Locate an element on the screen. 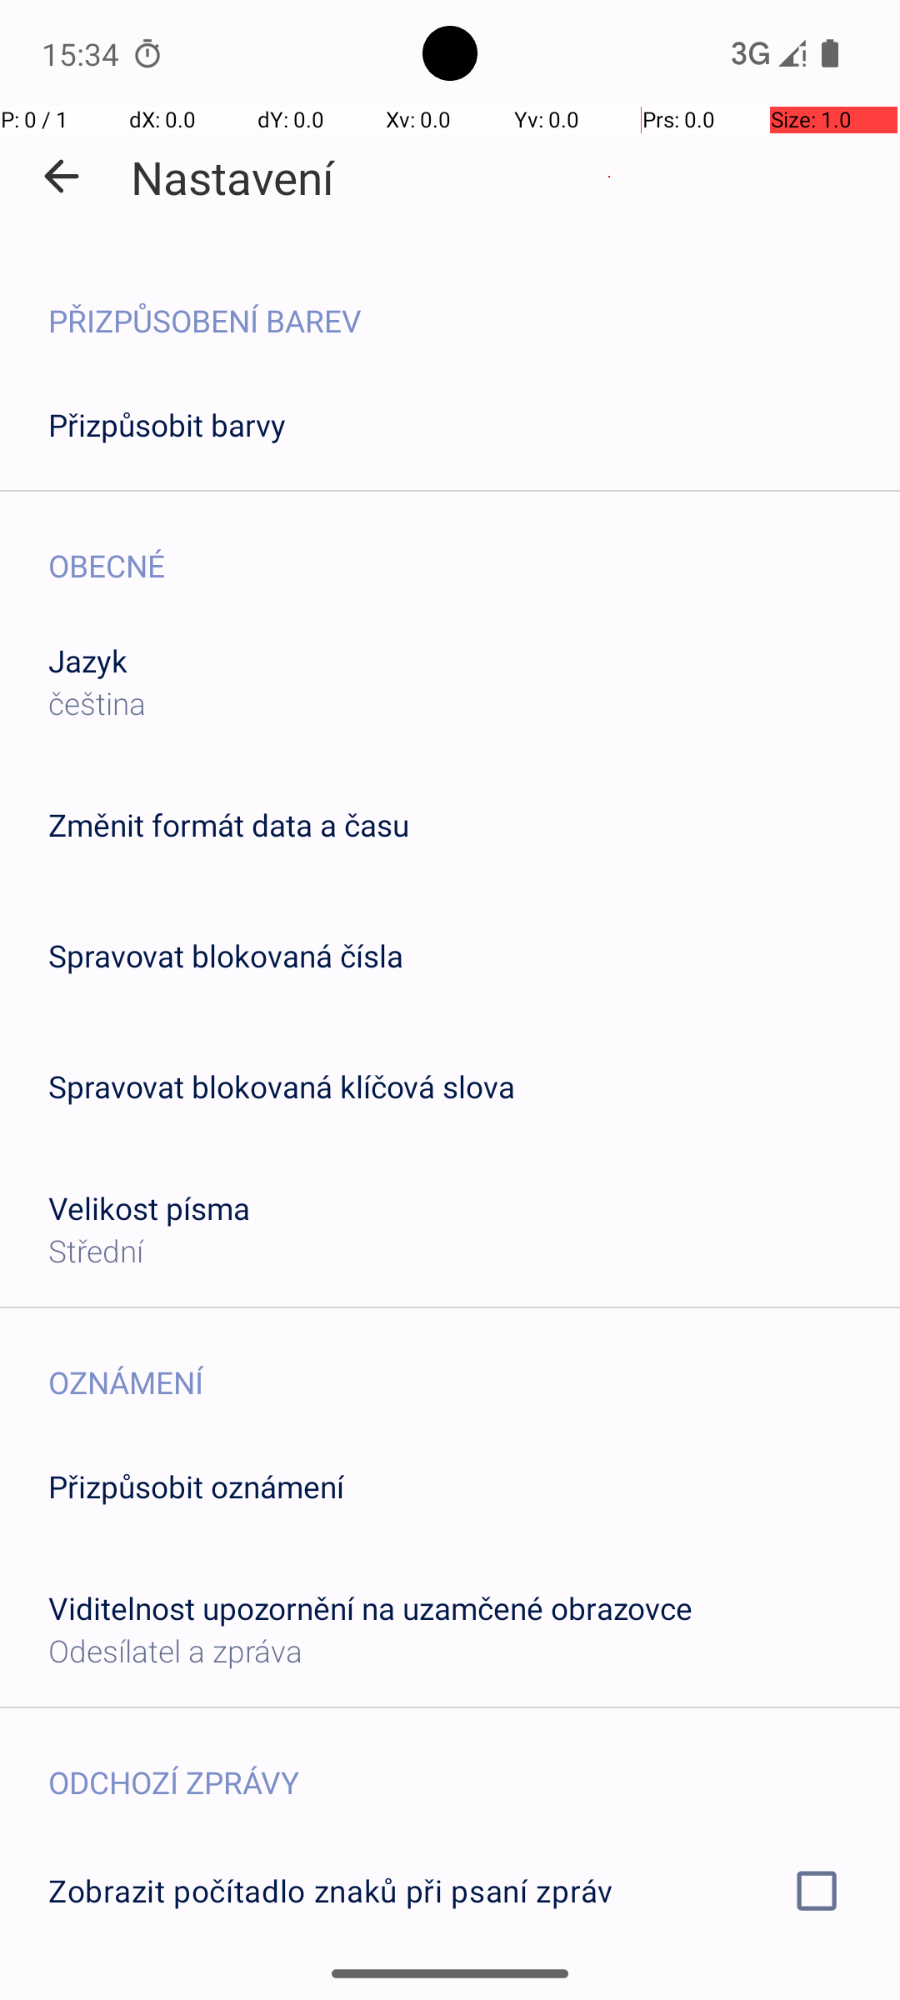  Odesílatel a zpráva is located at coordinates (175, 1650).